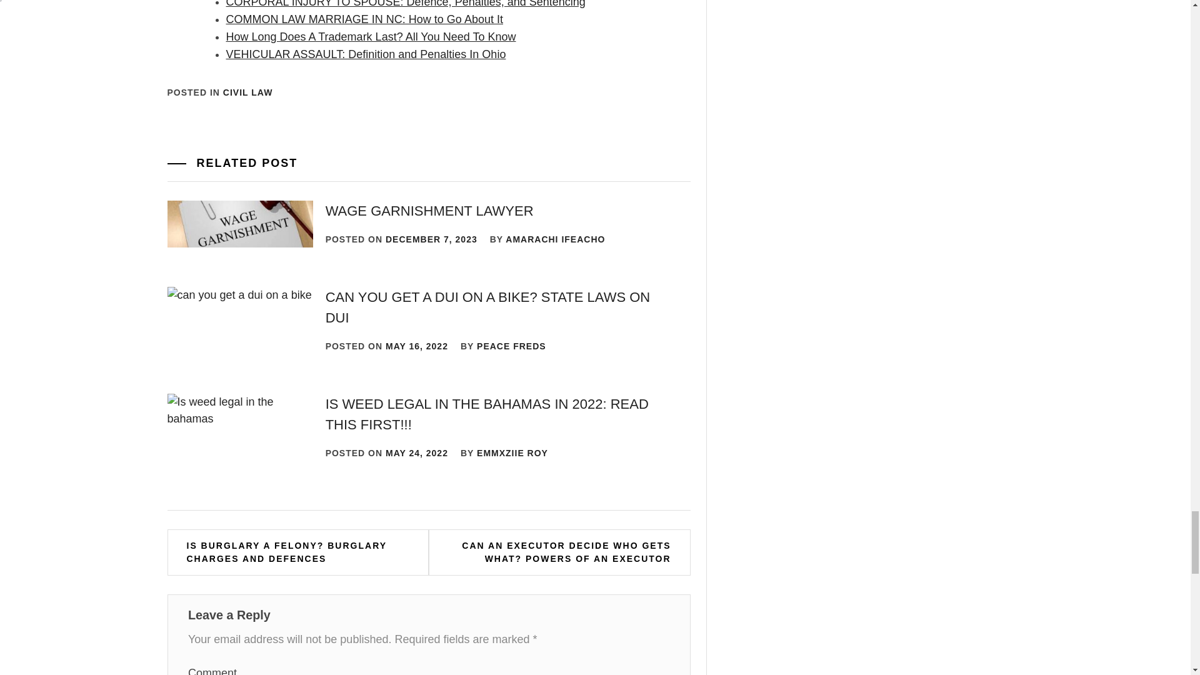 This screenshot has width=1200, height=675. What do you see at coordinates (371, 36) in the screenshot?
I see `How Long Does A Trademark Last? All You Need To Know` at bounding box center [371, 36].